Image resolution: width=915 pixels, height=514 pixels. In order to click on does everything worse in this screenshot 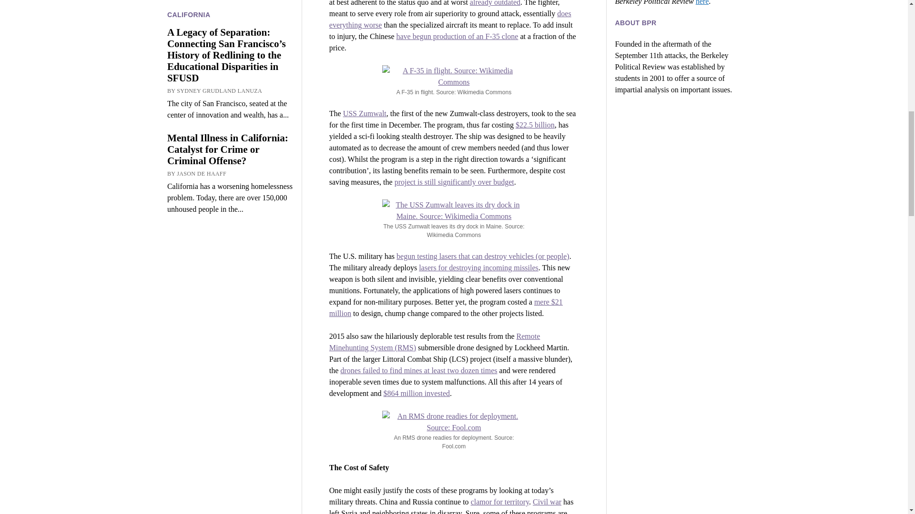, I will do `click(450, 19)`.